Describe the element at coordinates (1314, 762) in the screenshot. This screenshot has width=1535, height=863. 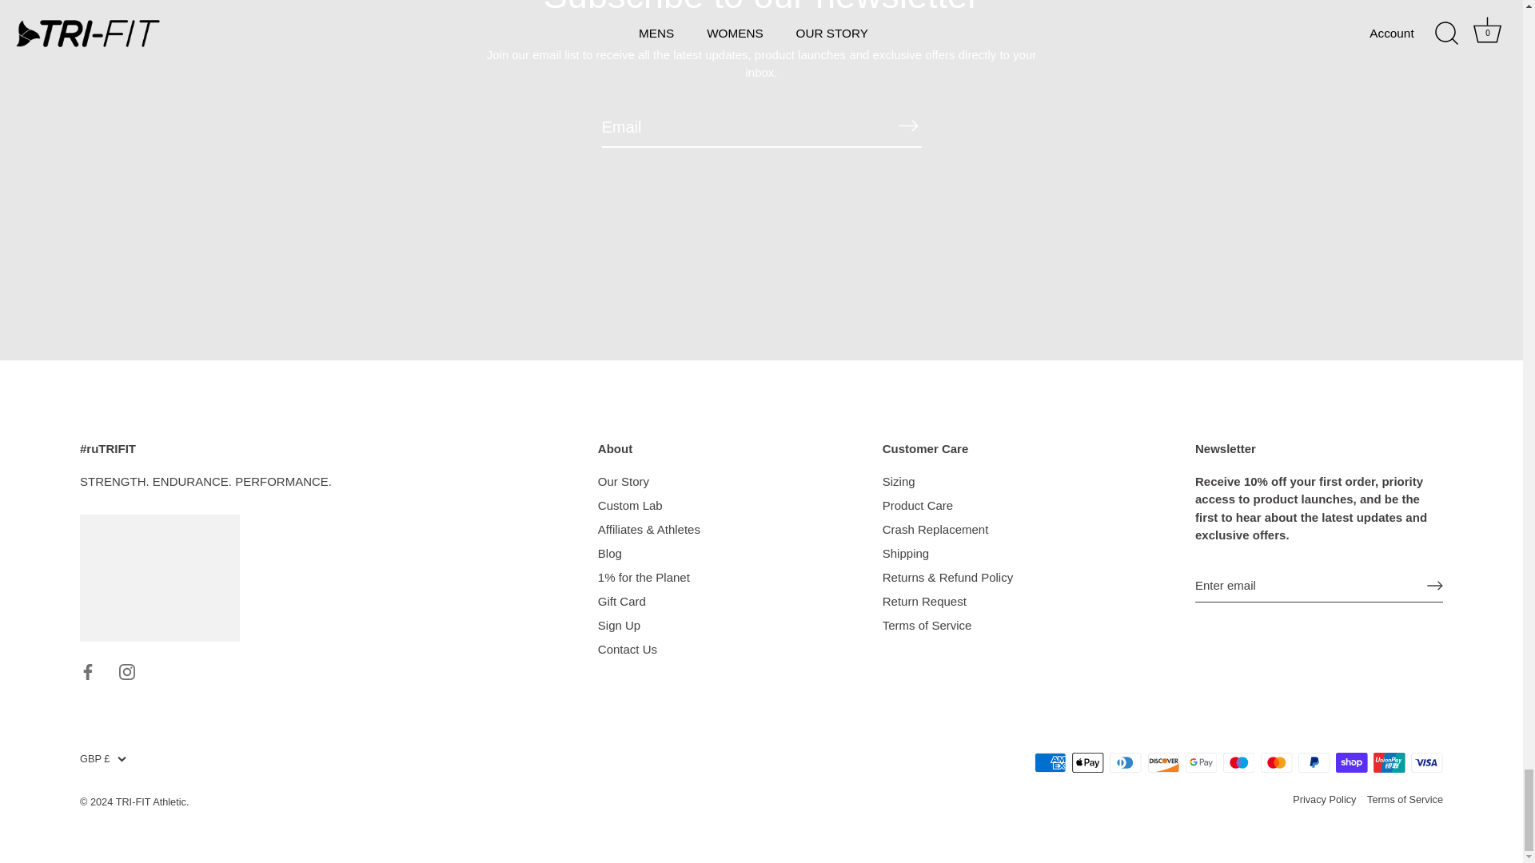
I see `PayPal` at that location.